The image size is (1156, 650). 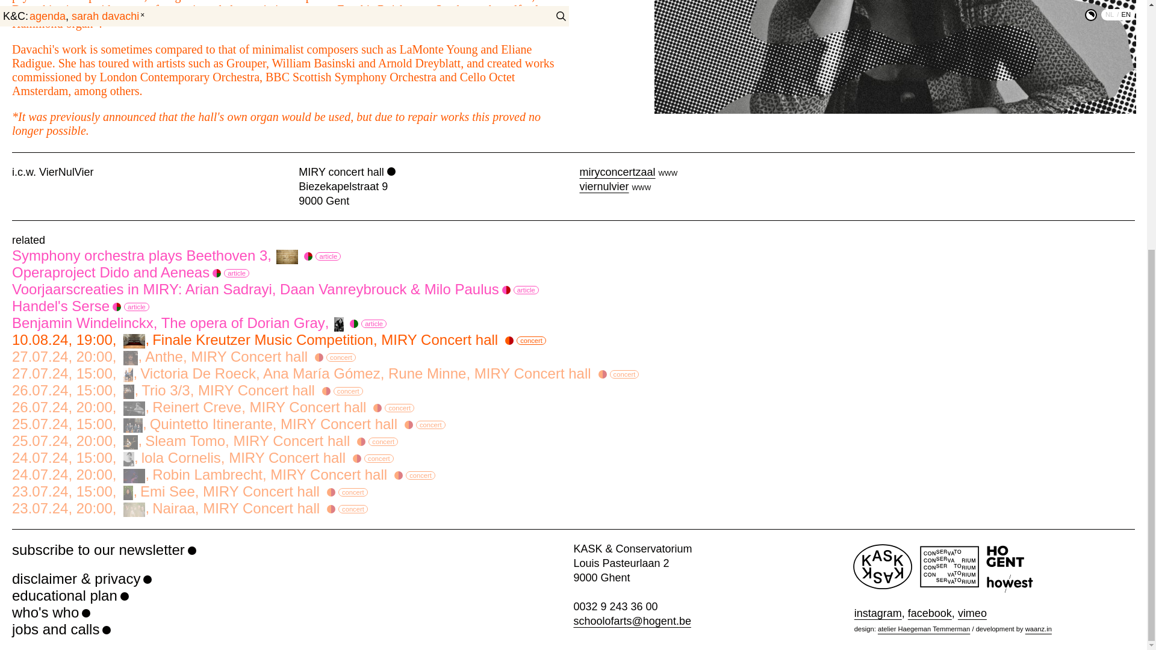 I want to click on subscribe to our newsletter, so click(x=204, y=458).